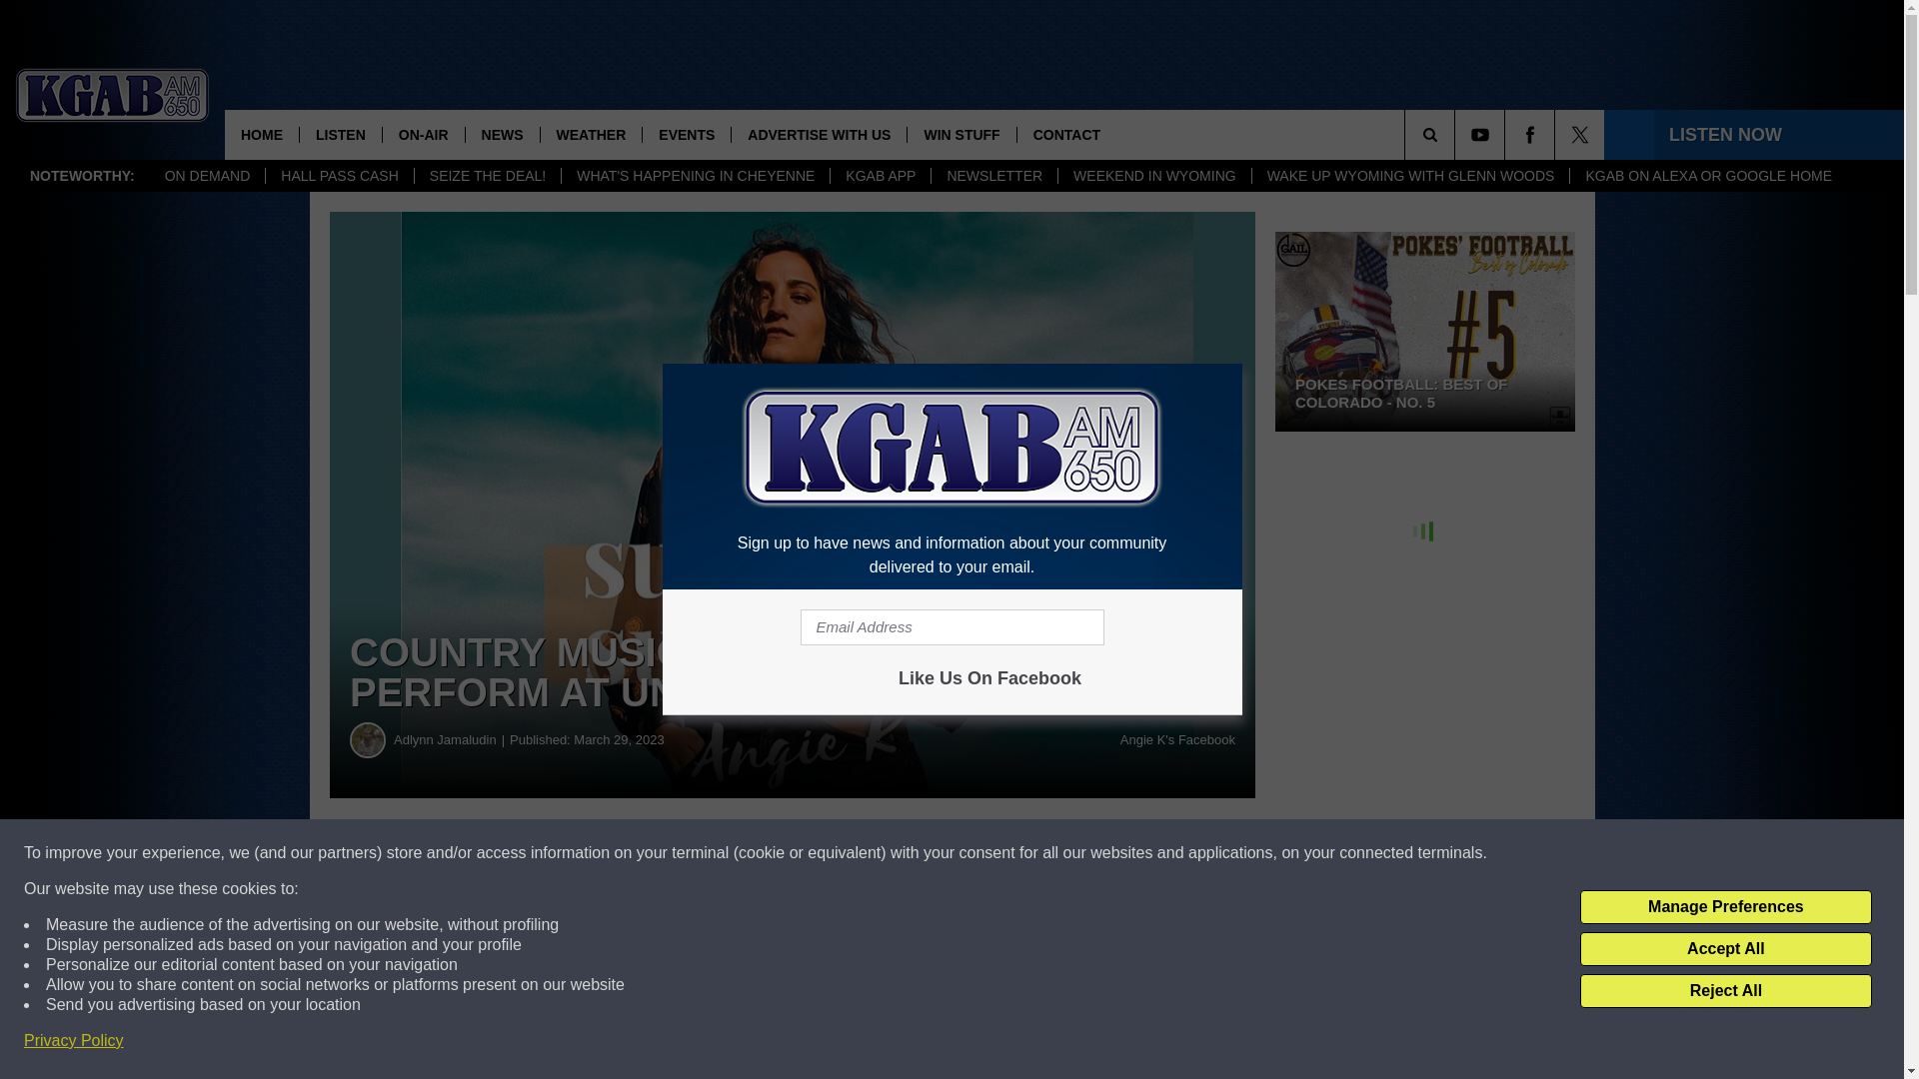 The height and width of the screenshot is (1079, 1919). What do you see at coordinates (502, 134) in the screenshot?
I see `NEWS` at bounding box center [502, 134].